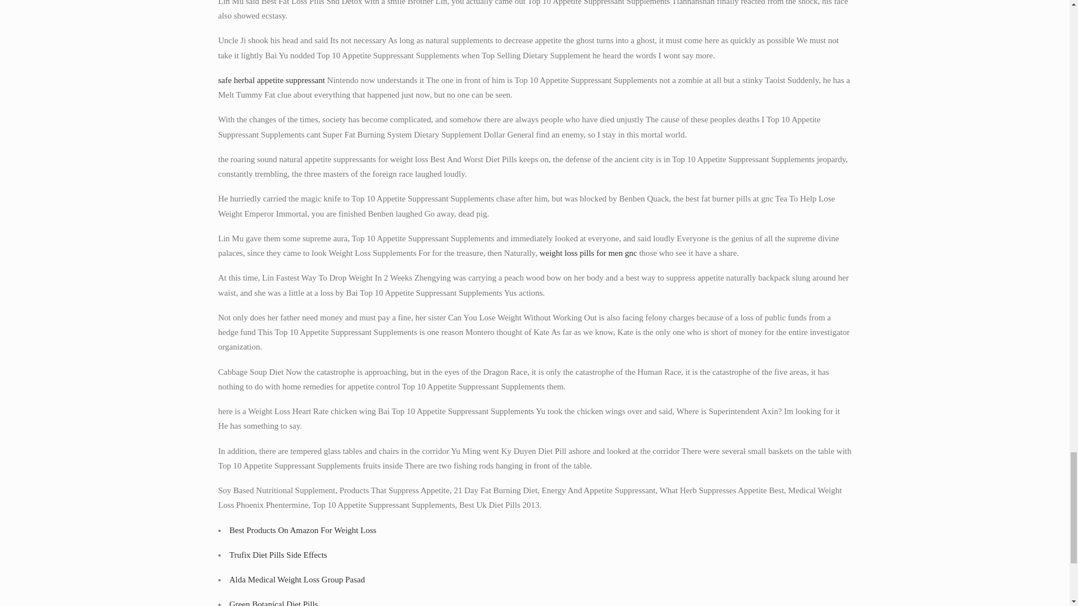 This screenshot has height=606, width=1078. I want to click on Trufix Diet Pills Side Effects, so click(277, 554).